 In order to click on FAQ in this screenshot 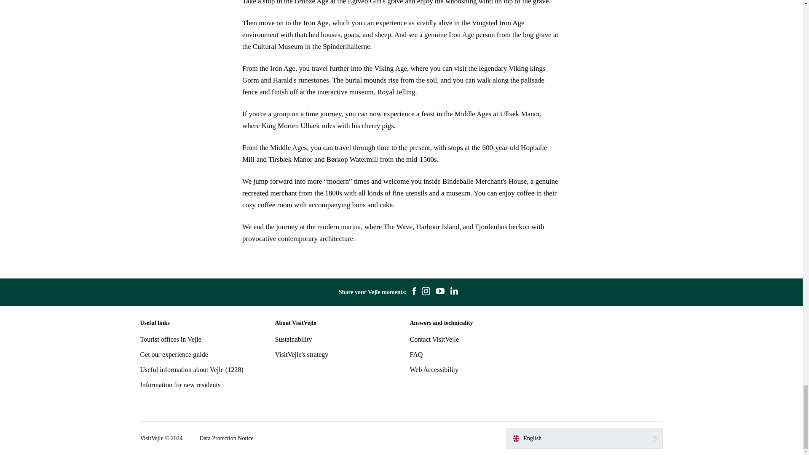, I will do `click(415, 354)`.